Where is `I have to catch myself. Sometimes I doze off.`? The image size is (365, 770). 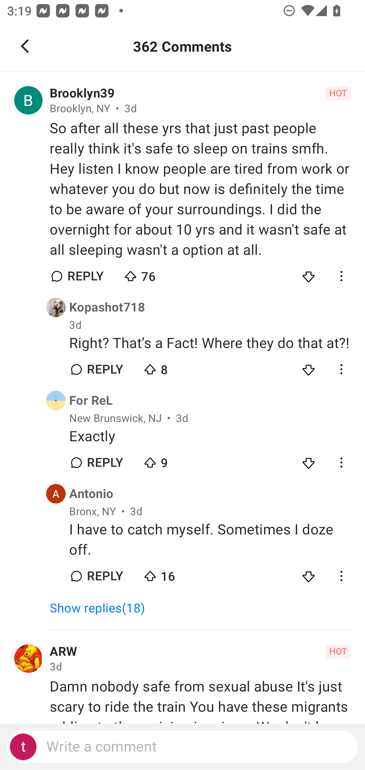 I have to catch myself. Sometimes I doze off. is located at coordinates (210, 540).